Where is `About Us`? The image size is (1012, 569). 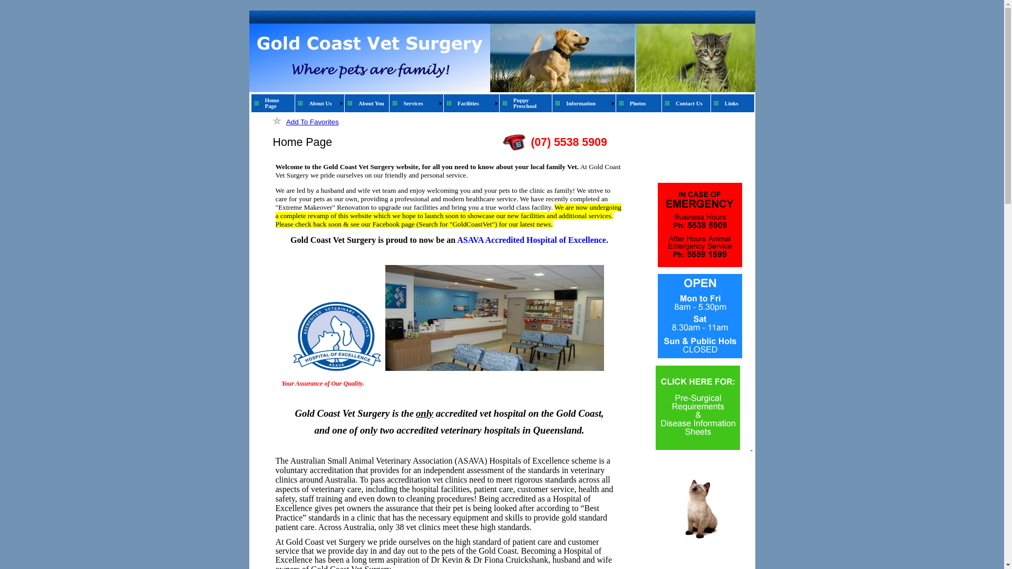
About Us is located at coordinates (323, 103).